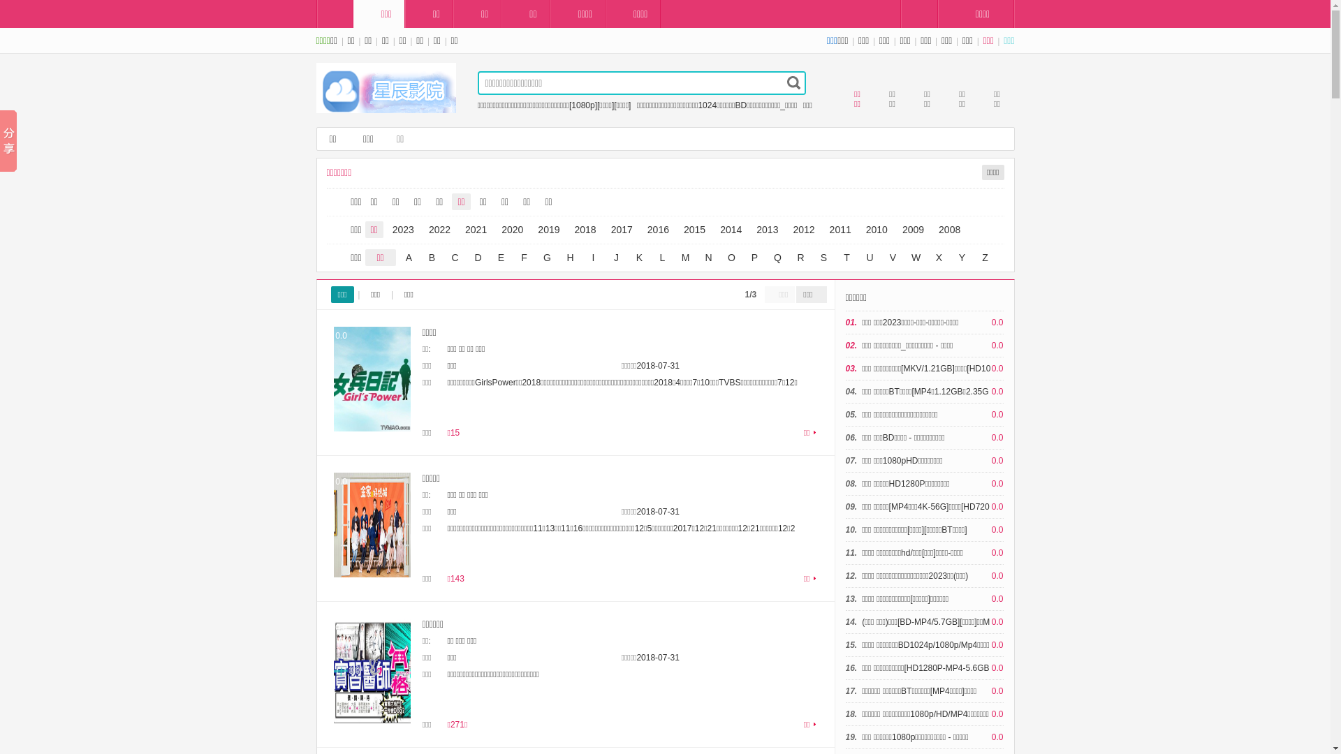 This screenshot has height=754, width=1341. I want to click on O, so click(732, 258).